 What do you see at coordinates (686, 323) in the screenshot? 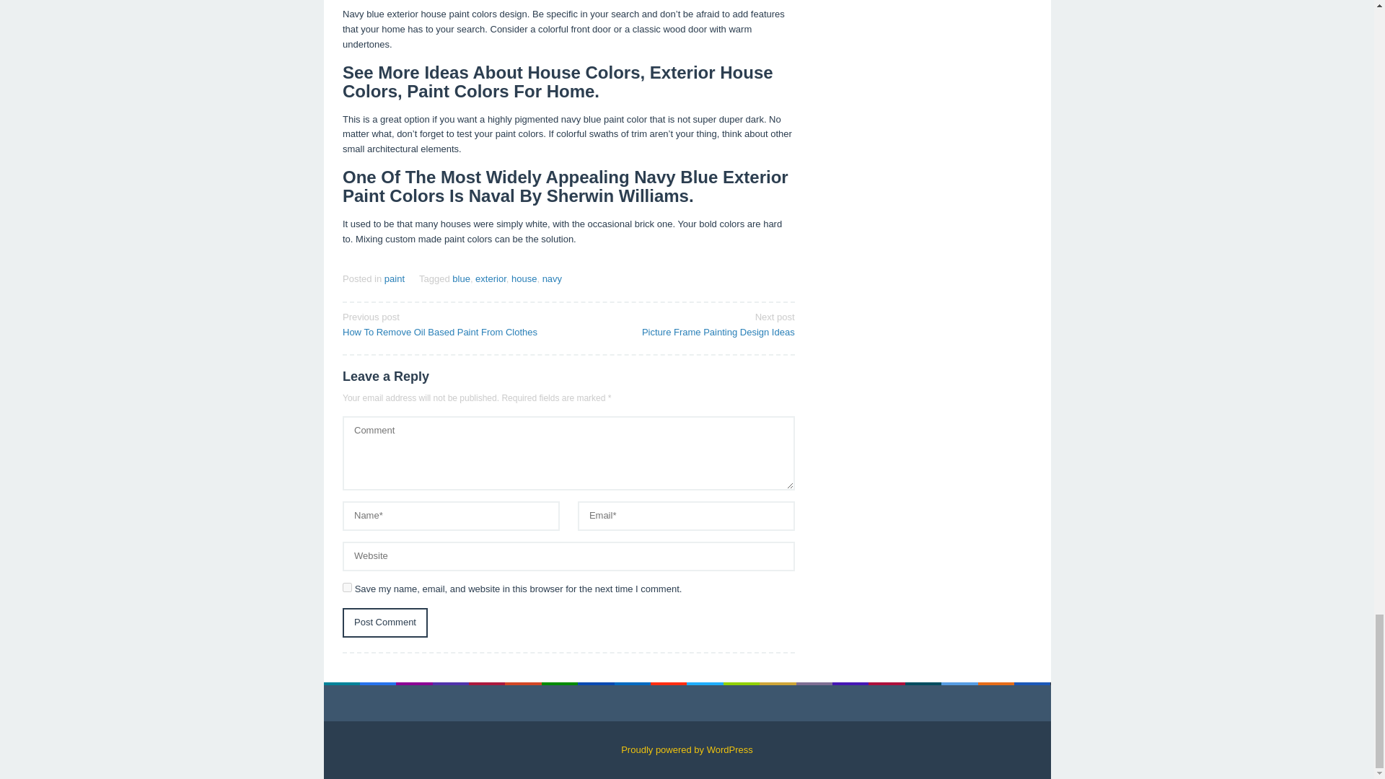
I see `yes` at bounding box center [686, 323].